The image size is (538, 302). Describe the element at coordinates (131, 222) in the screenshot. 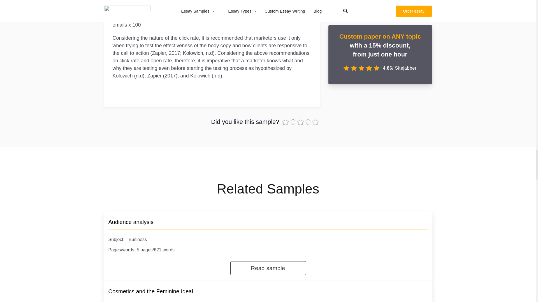

I see `Audience analysis` at that location.